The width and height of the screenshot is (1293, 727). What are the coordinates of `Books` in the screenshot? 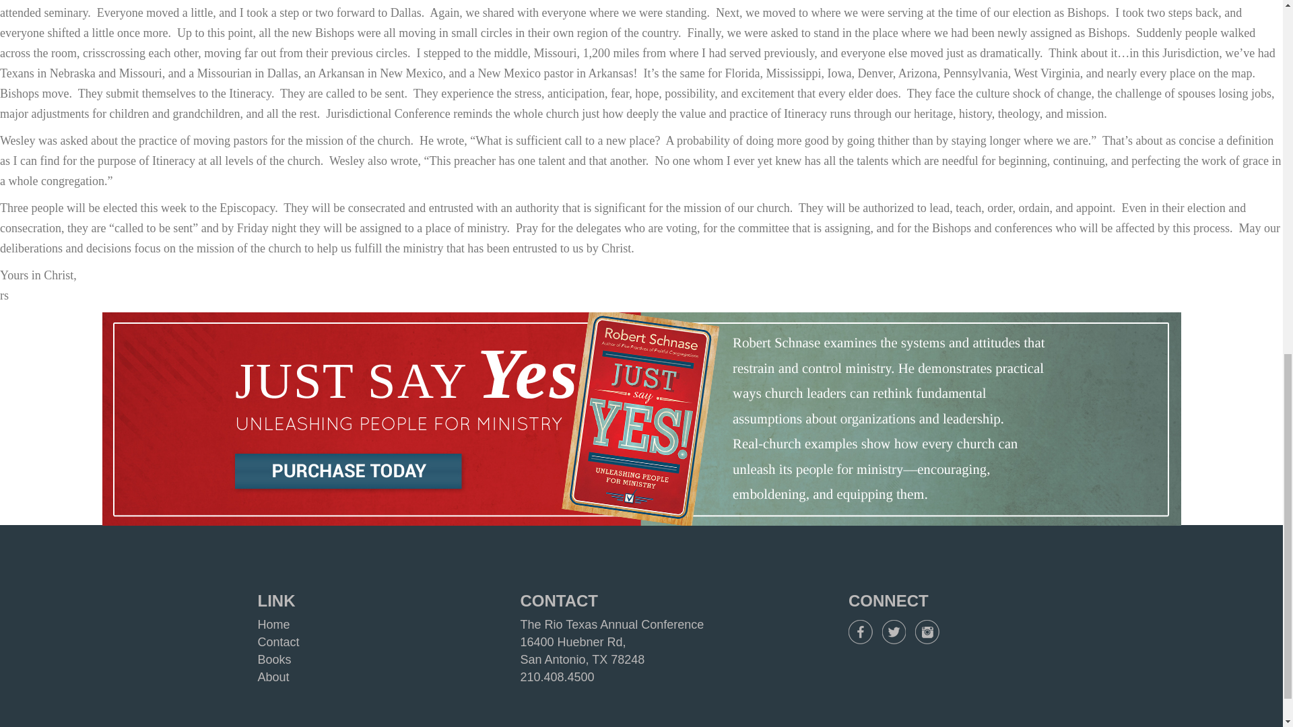 It's located at (274, 660).